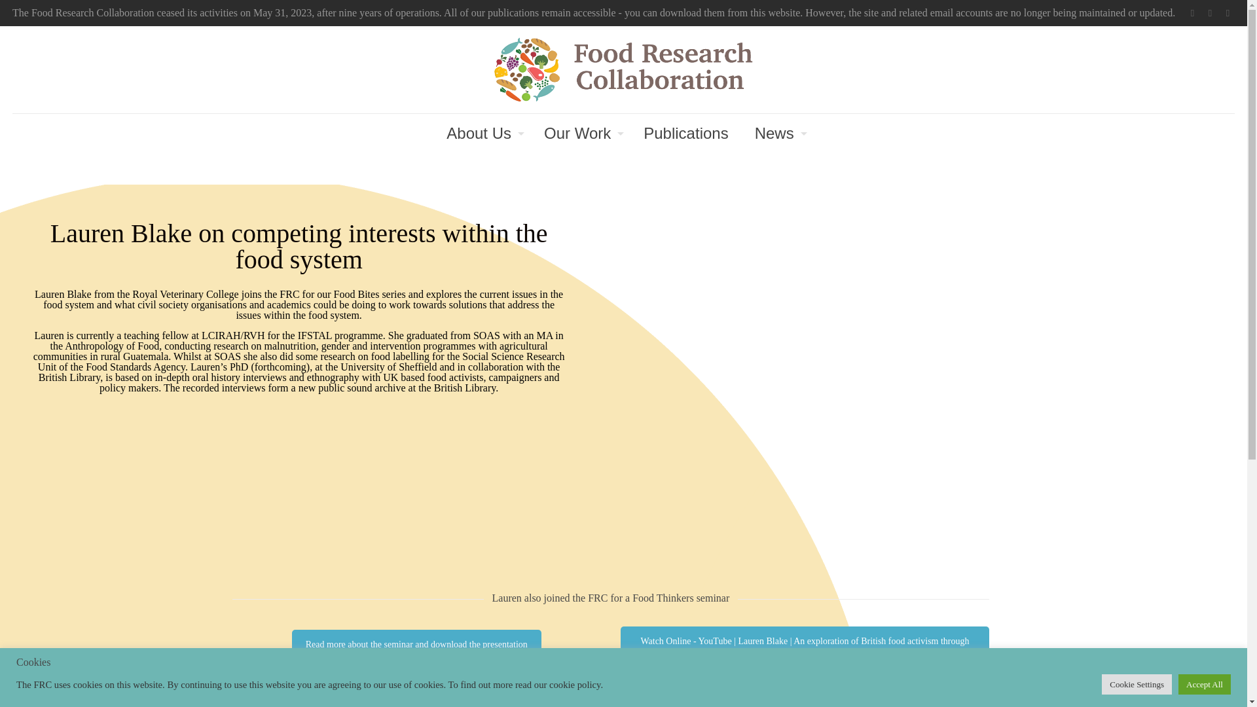 Image resolution: width=1257 pixels, height=707 pixels. I want to click on Twitter, so click(1192, 13).